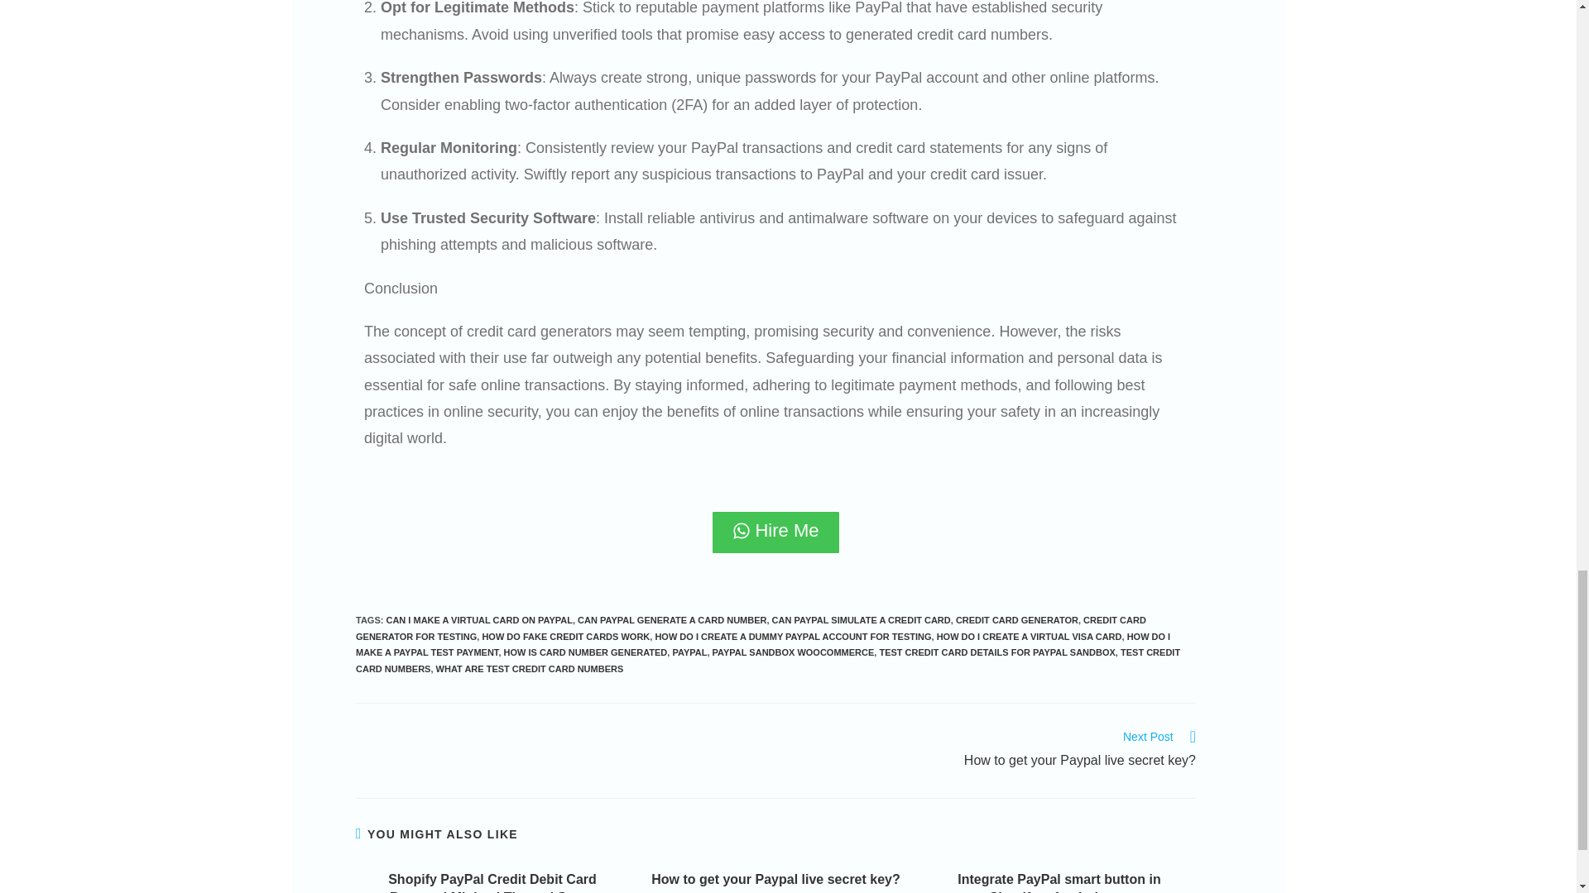 The height and width of the screenshot is (893, 1589). Describe the element at coordinates (1030, 637) in the screenshot. I see `HOW DO I CREATE A VIRTUAL VISA CARD` at that location.